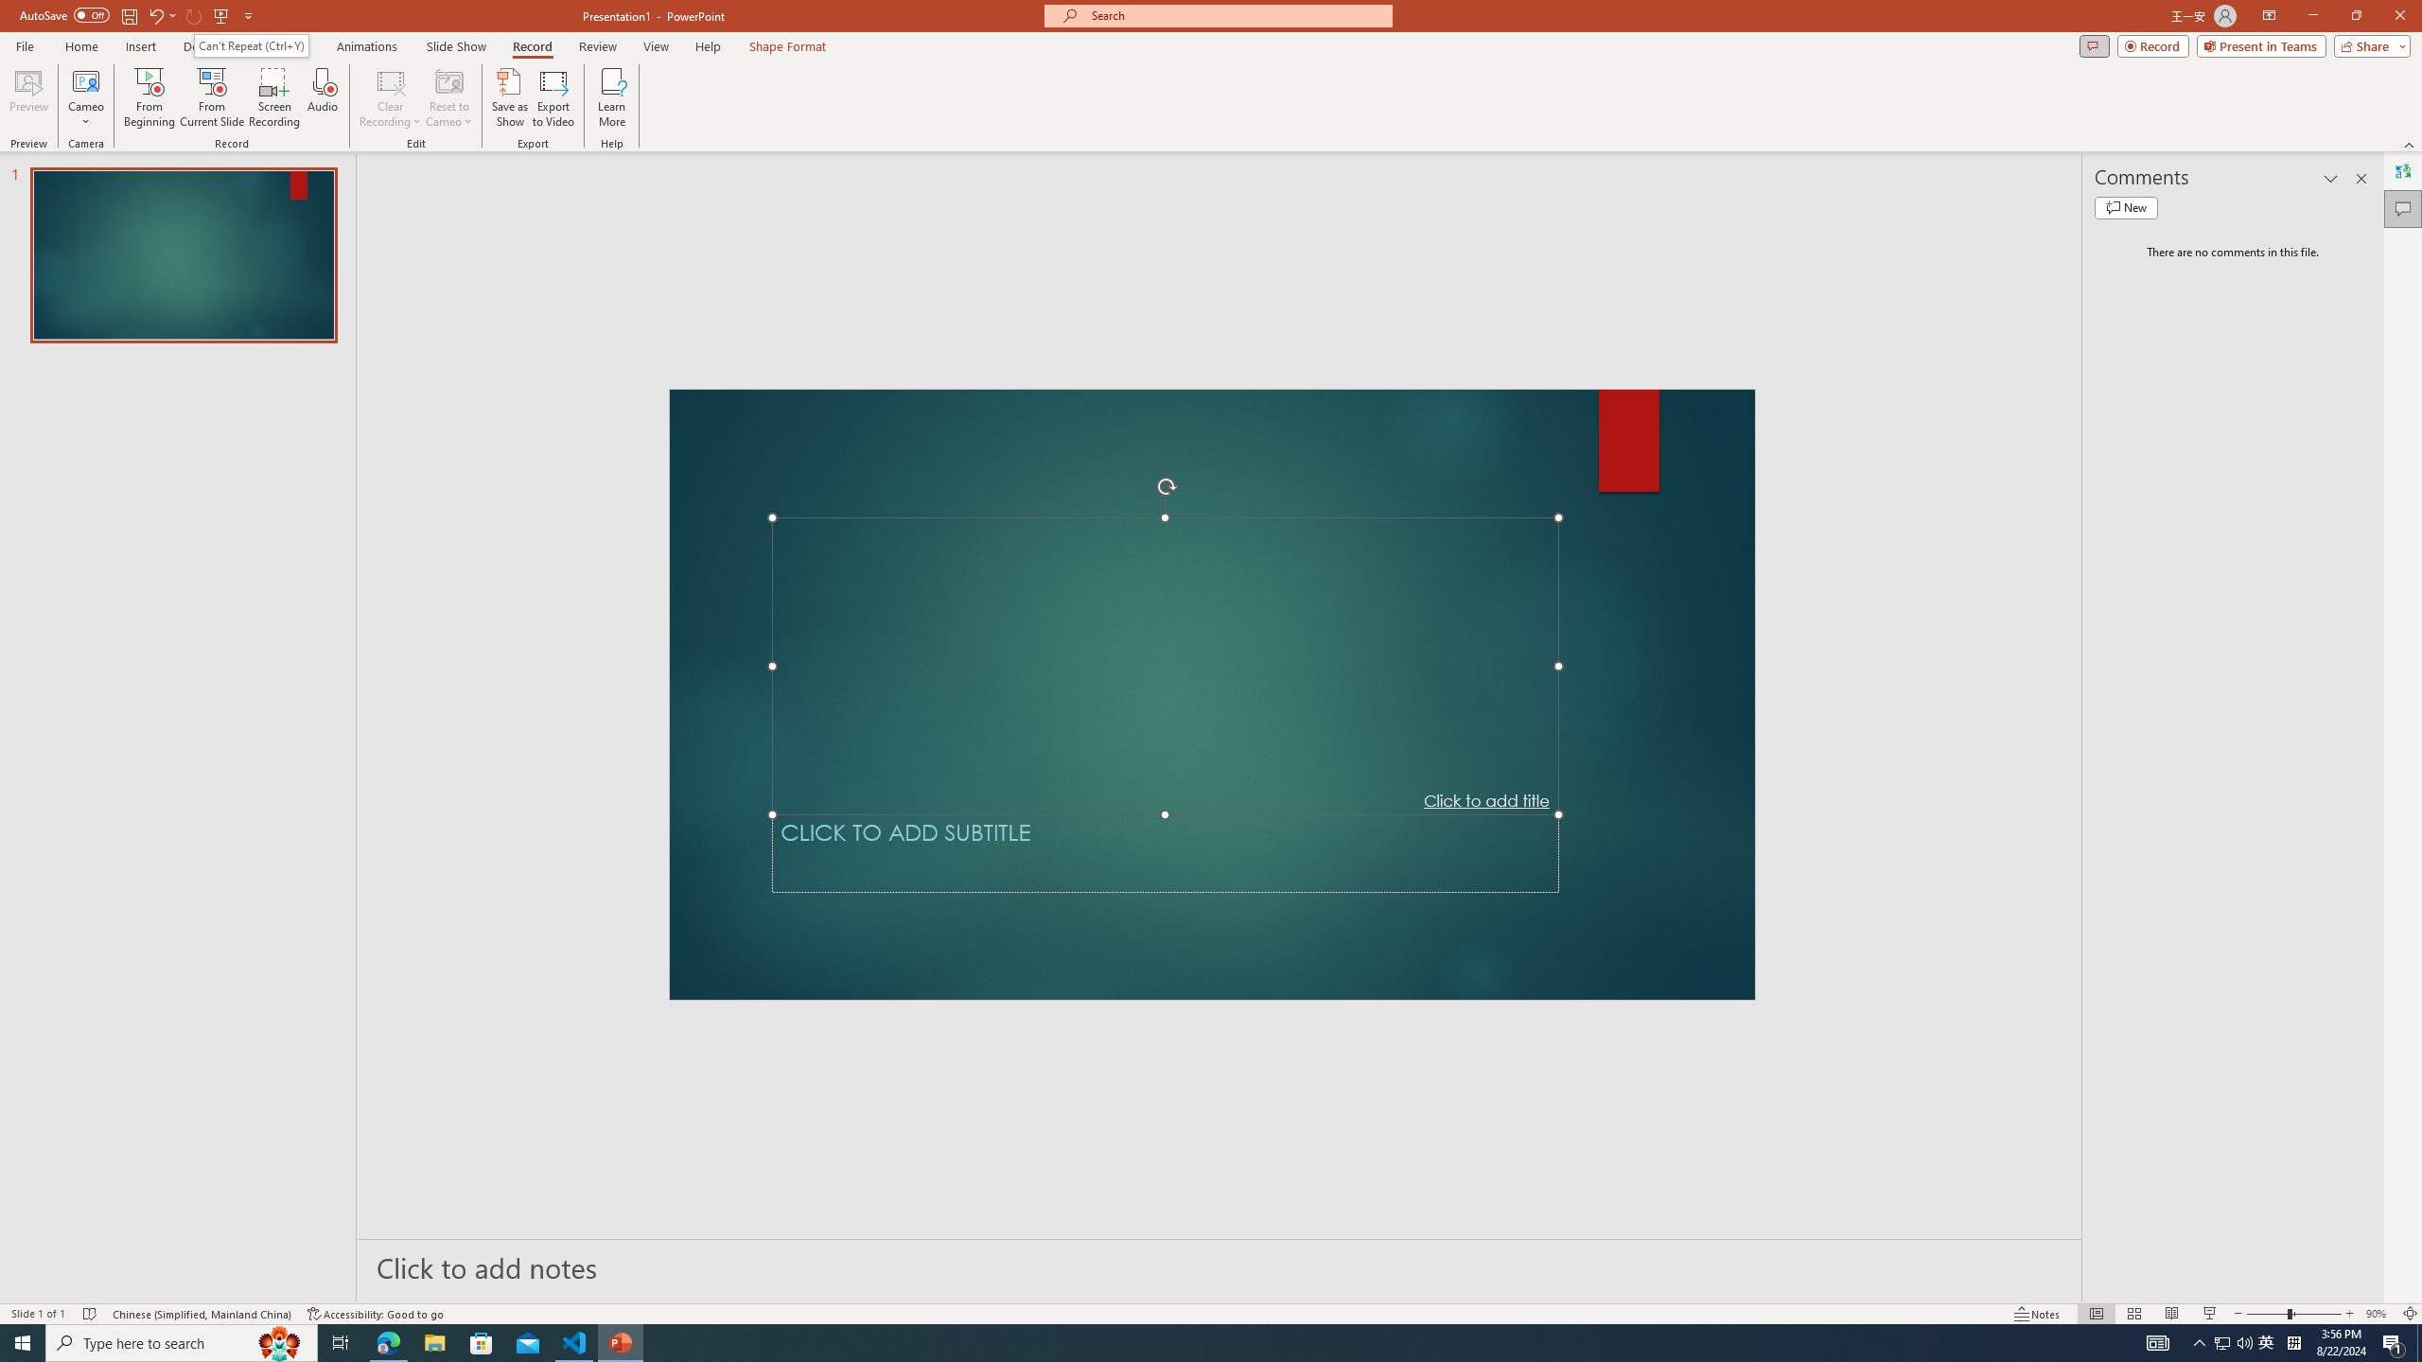 The image size is (2422, 1362). Describe the element at coordinates (377, 1314) in the screenshot. I see `Accessibility Checker Accessibility: Good to go` at that location.